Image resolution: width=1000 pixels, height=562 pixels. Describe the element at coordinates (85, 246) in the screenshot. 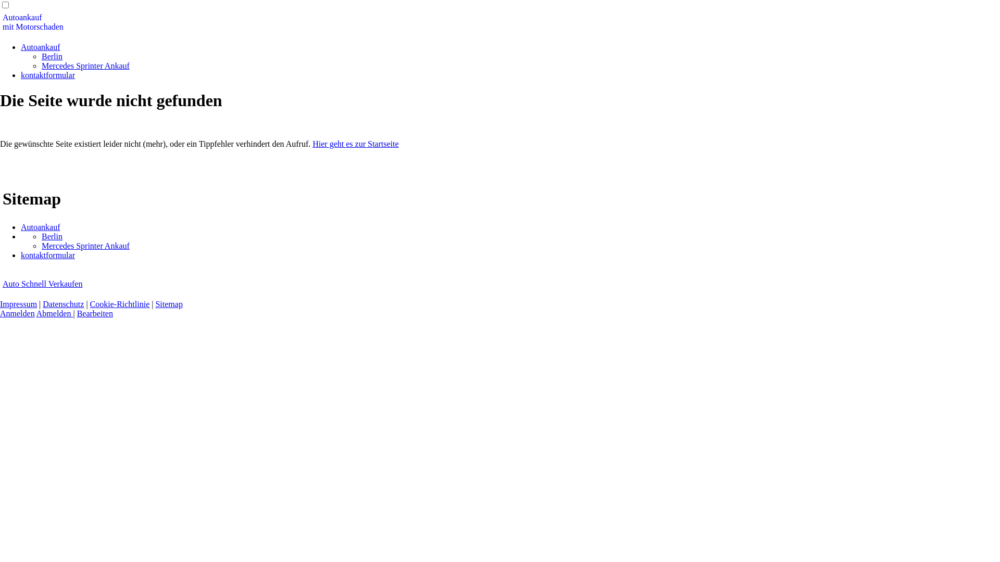

I see `Mercedes Sprinter Ankauf` at that location.